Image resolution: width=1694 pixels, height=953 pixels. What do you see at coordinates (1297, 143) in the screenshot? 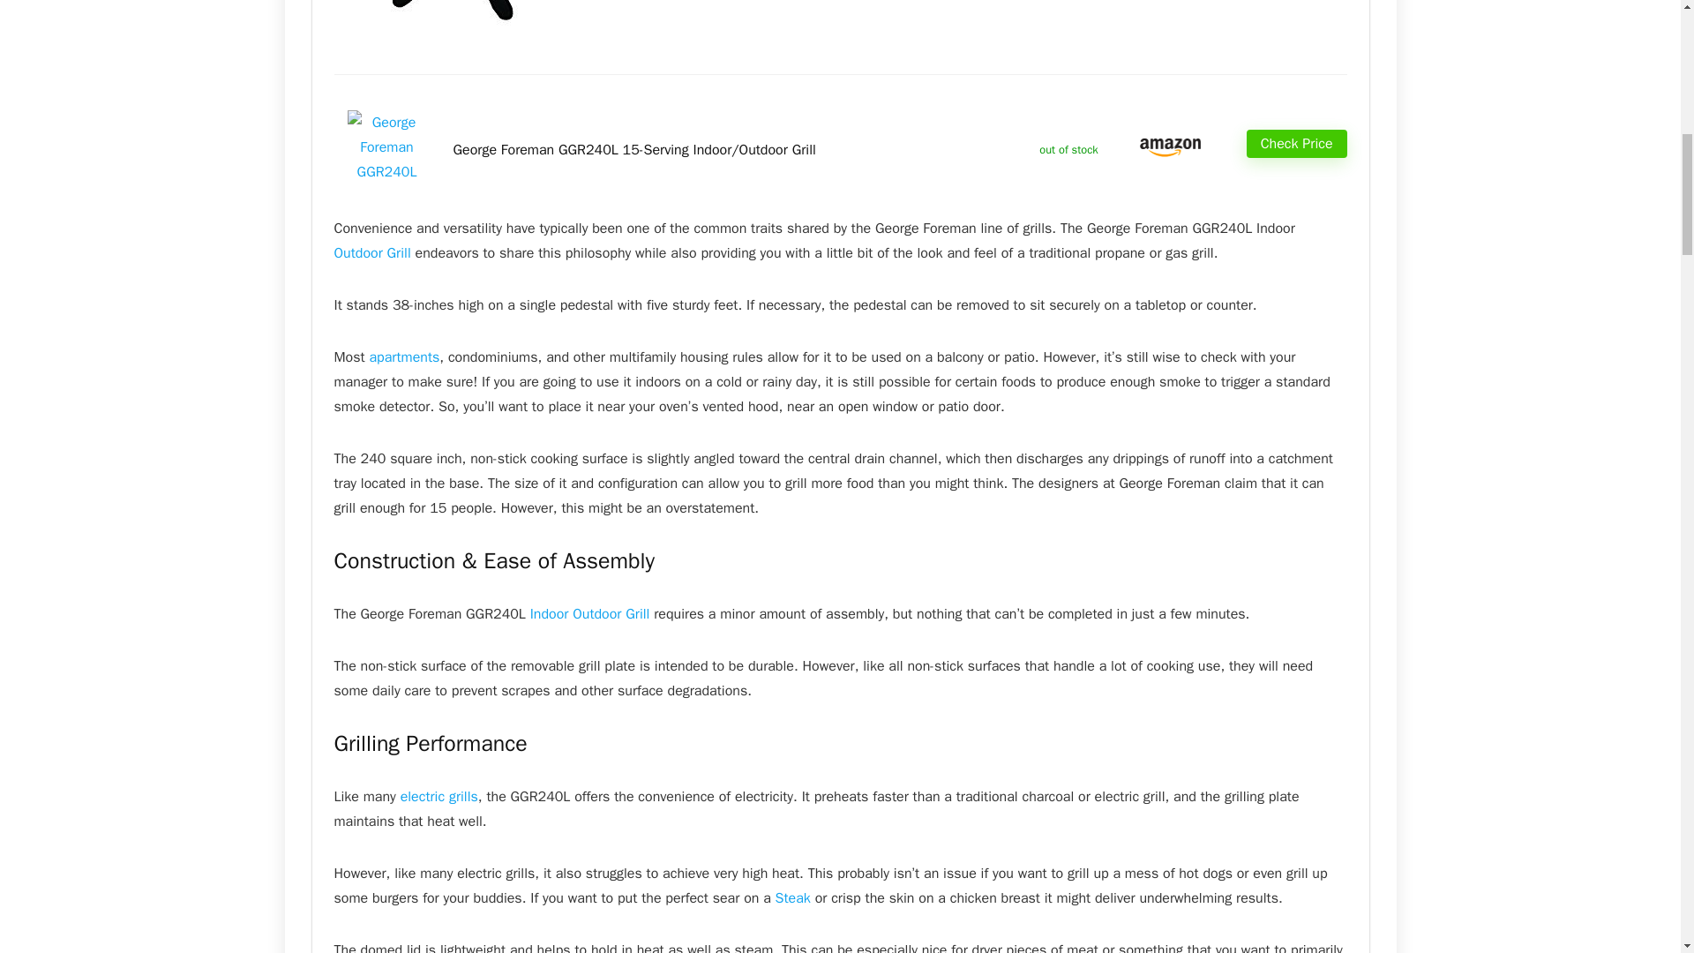
I see `Check Price` at bounding box center [1297, 143].